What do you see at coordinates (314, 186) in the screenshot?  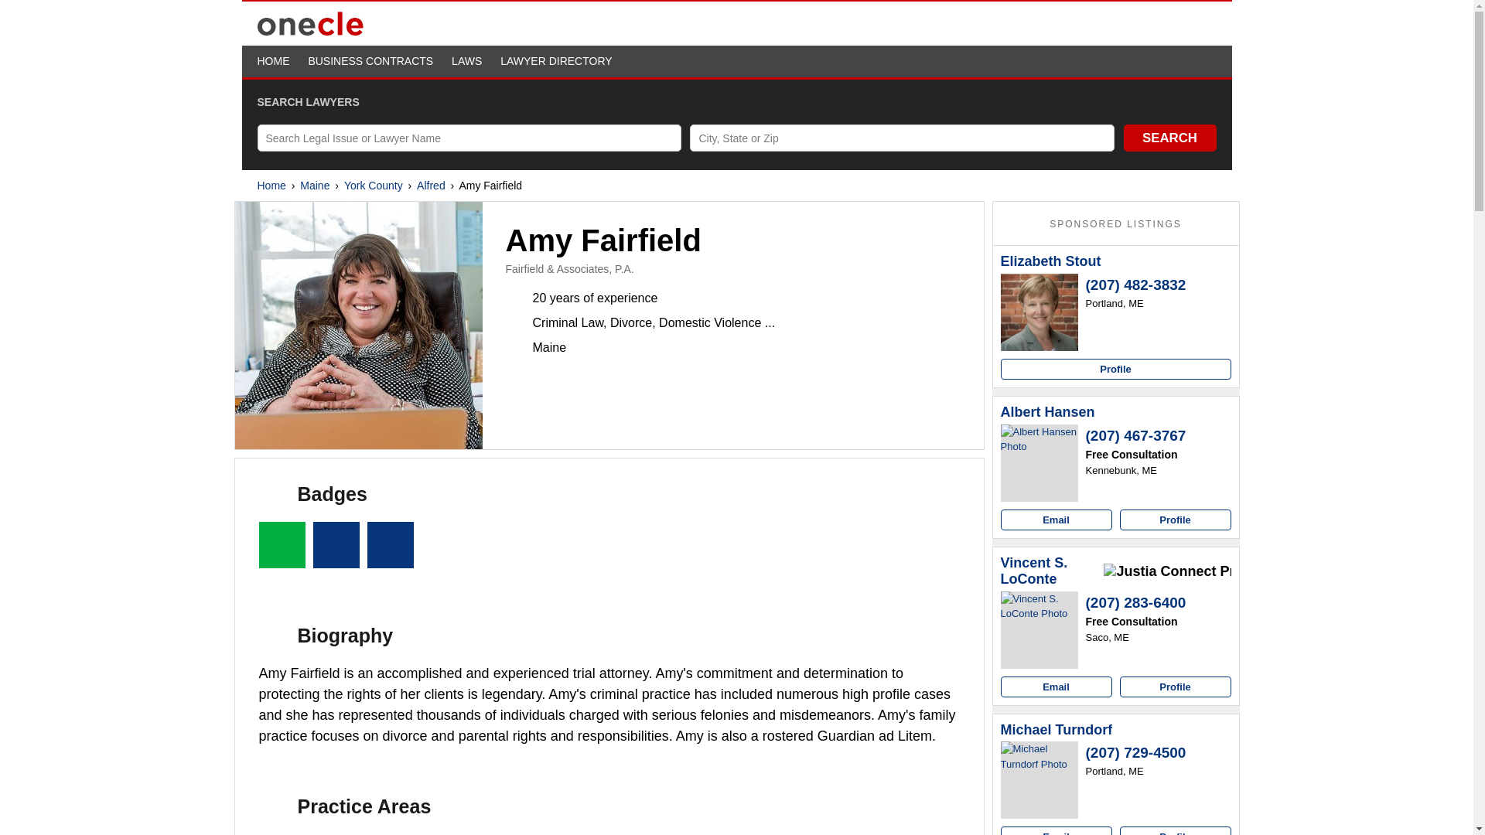 I see `Maine` at bounding box center [314, 186].